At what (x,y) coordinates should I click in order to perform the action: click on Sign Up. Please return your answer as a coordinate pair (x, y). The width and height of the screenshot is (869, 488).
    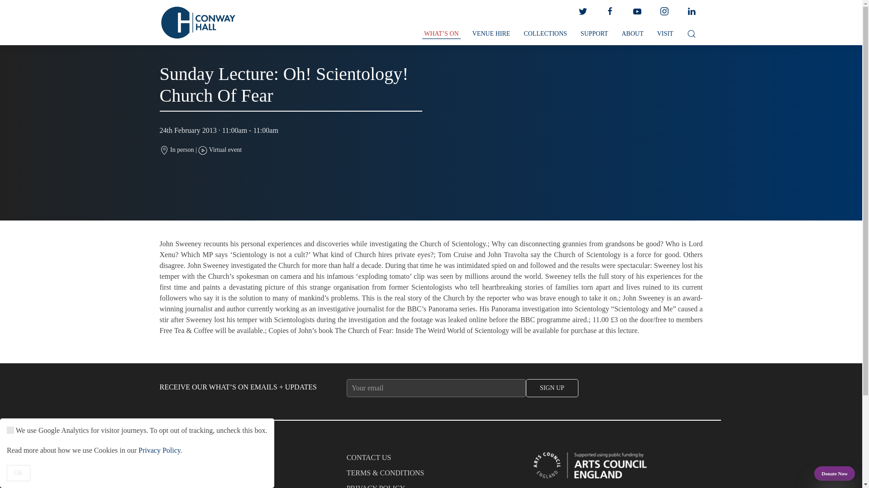
    Looking at the image, I should click on (552, 388).